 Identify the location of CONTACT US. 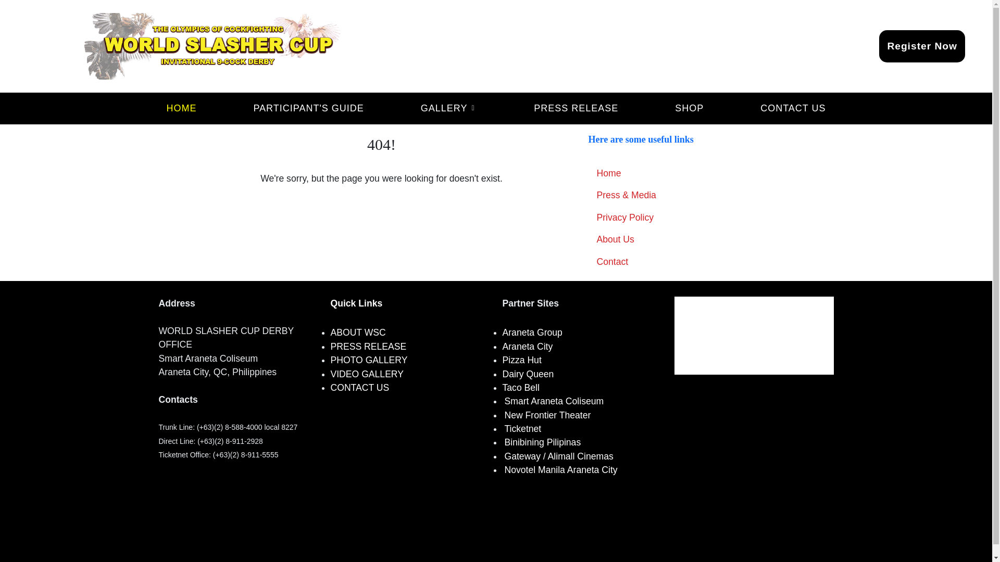
(359, 388).